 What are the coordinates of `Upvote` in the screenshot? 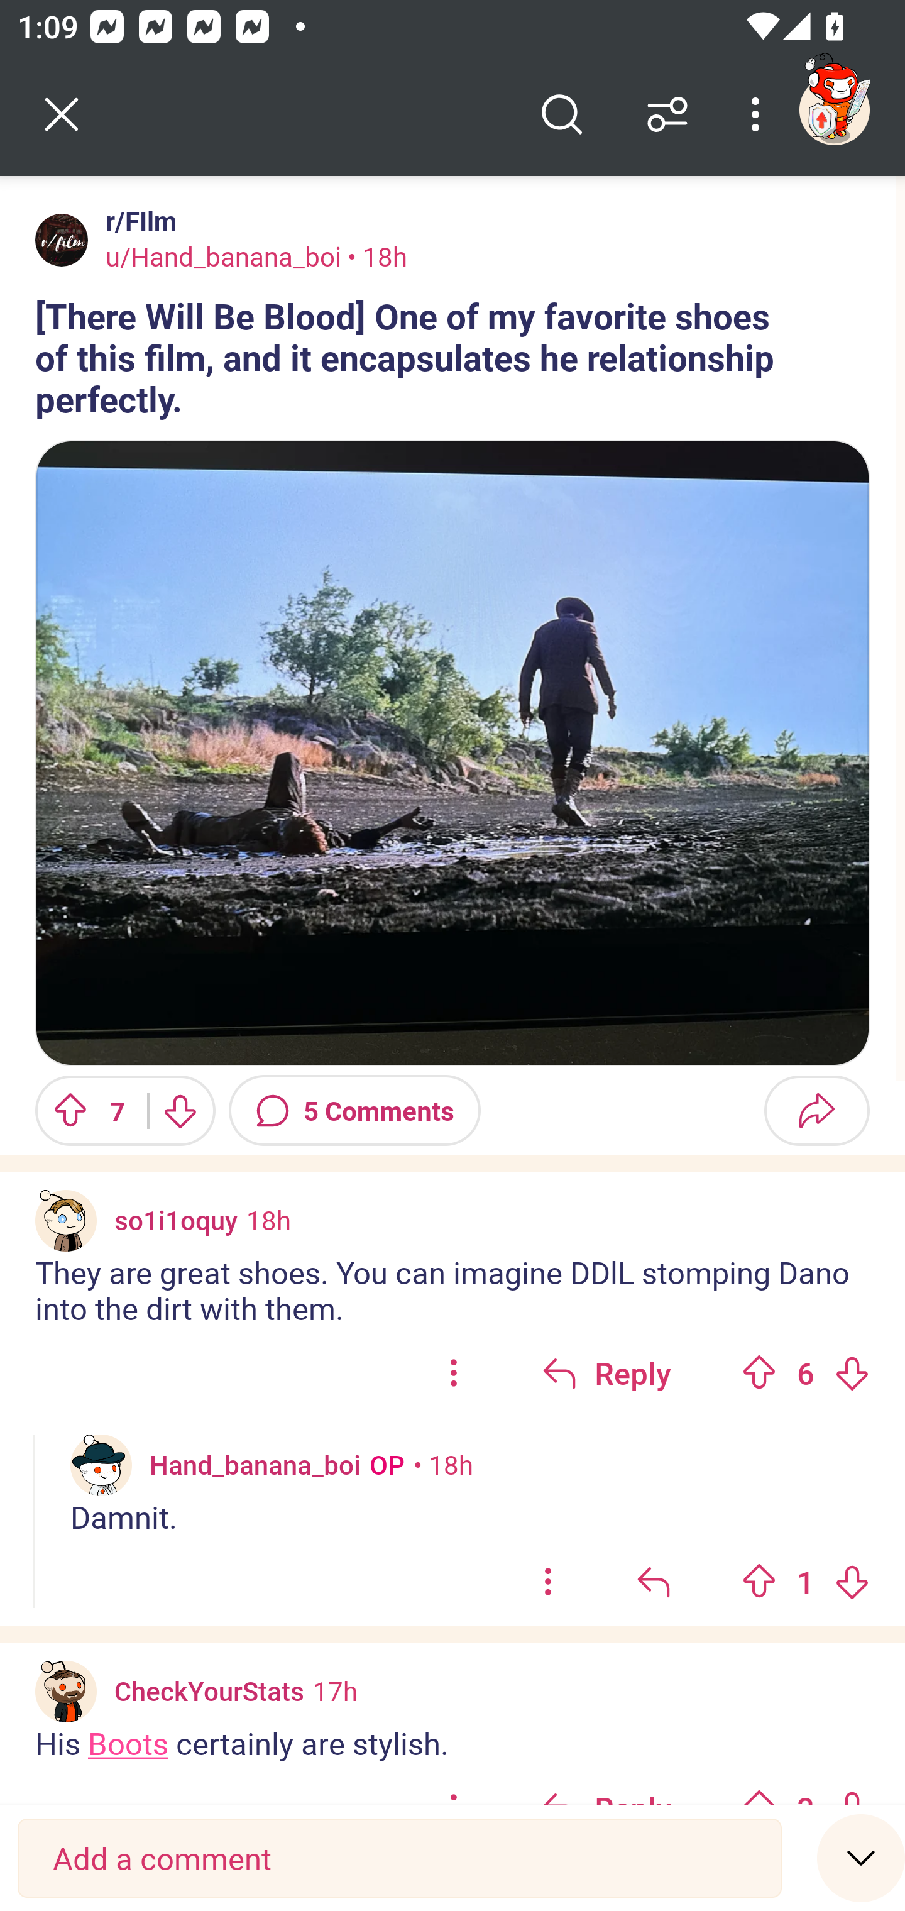 It's located at (759, 1373).